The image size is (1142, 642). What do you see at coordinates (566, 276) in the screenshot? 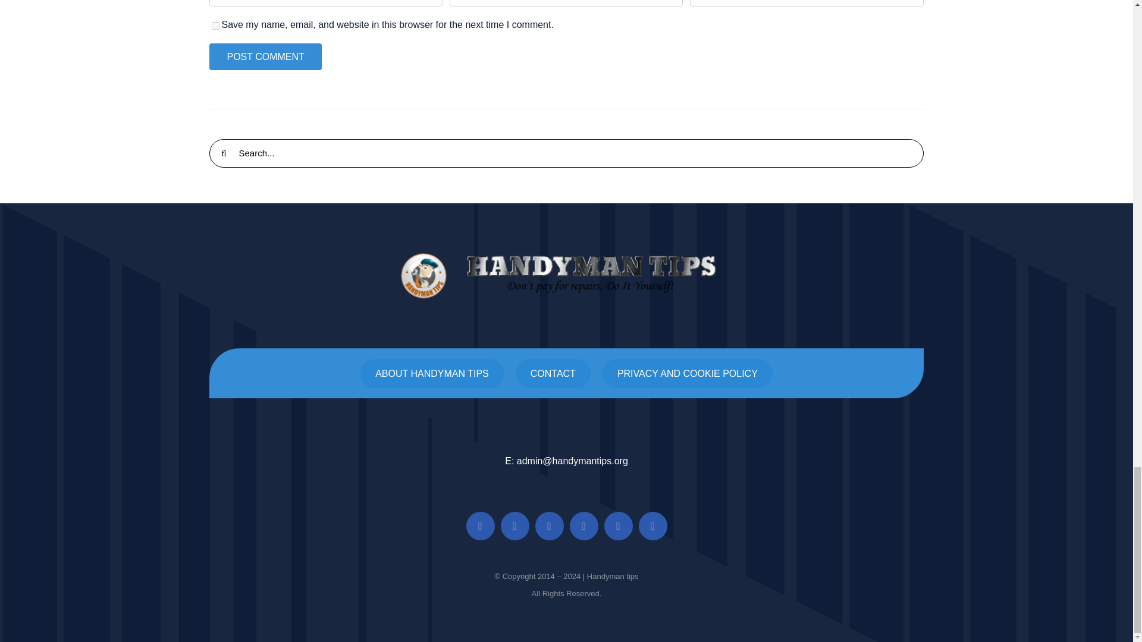
I see `Handyman tips header new` at bounding box center [566, 276].